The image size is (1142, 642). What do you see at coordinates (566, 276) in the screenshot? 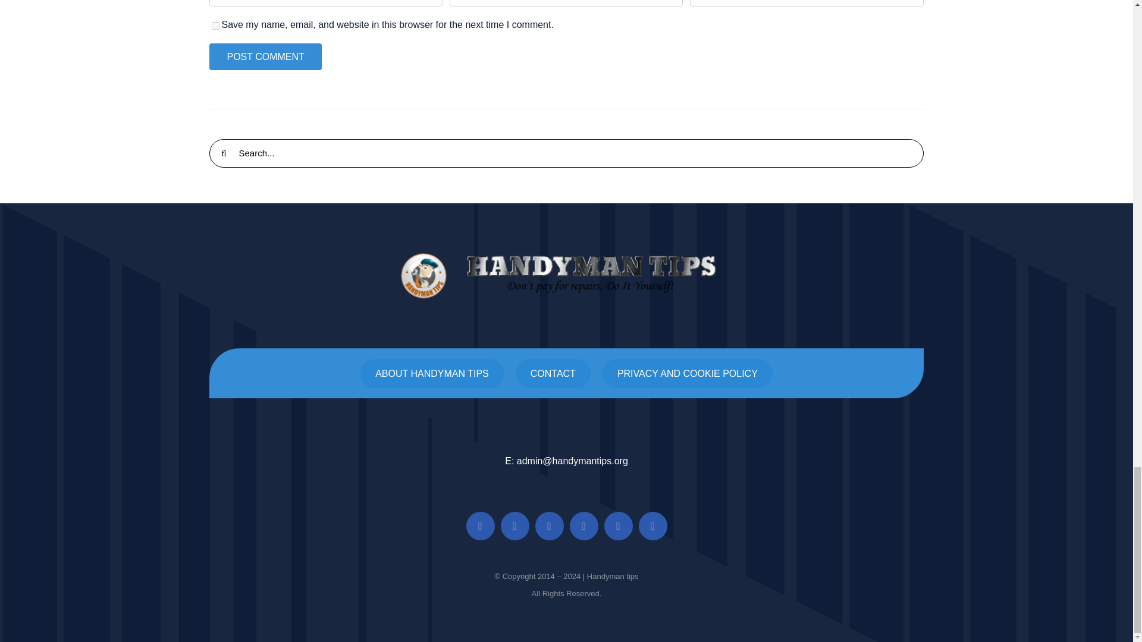
I see `Handyman tips header new` at bounding box center [566, 276].